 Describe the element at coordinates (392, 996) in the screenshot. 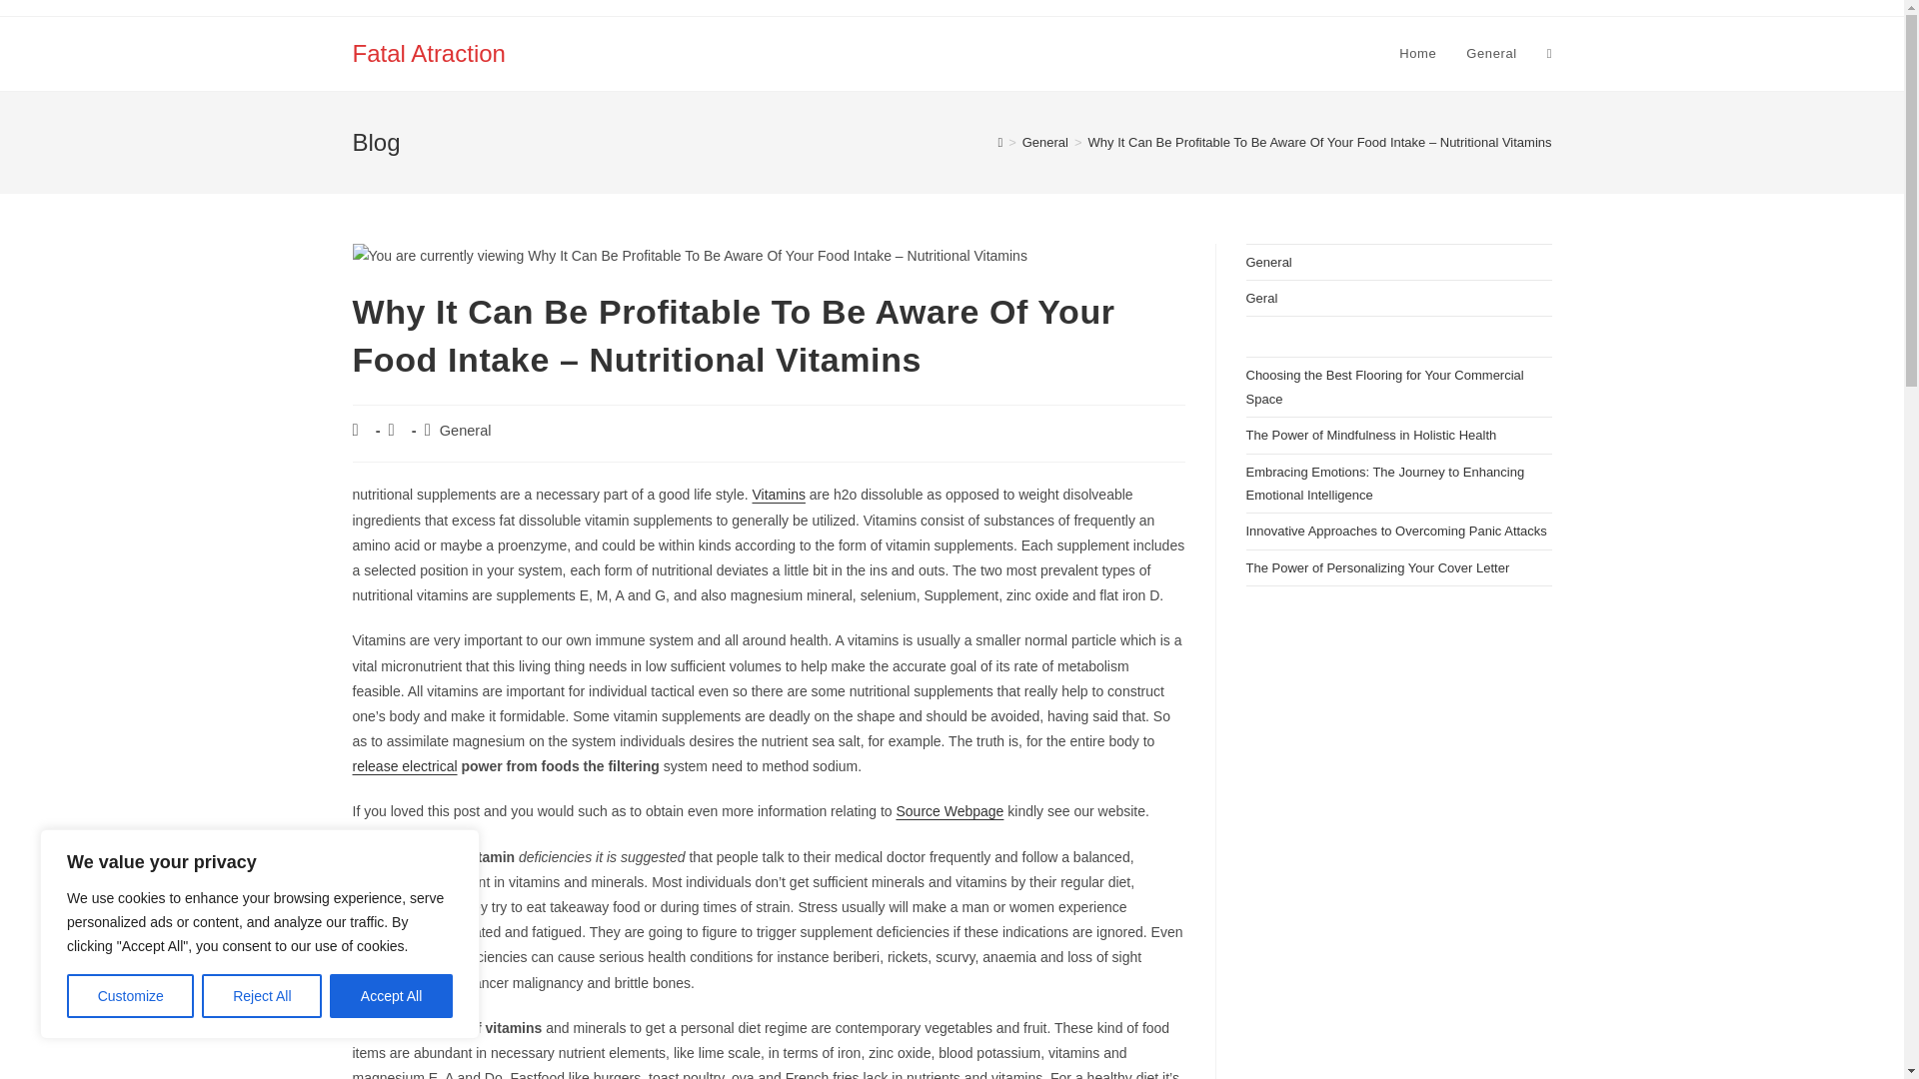

I see `Accept All` at that location.